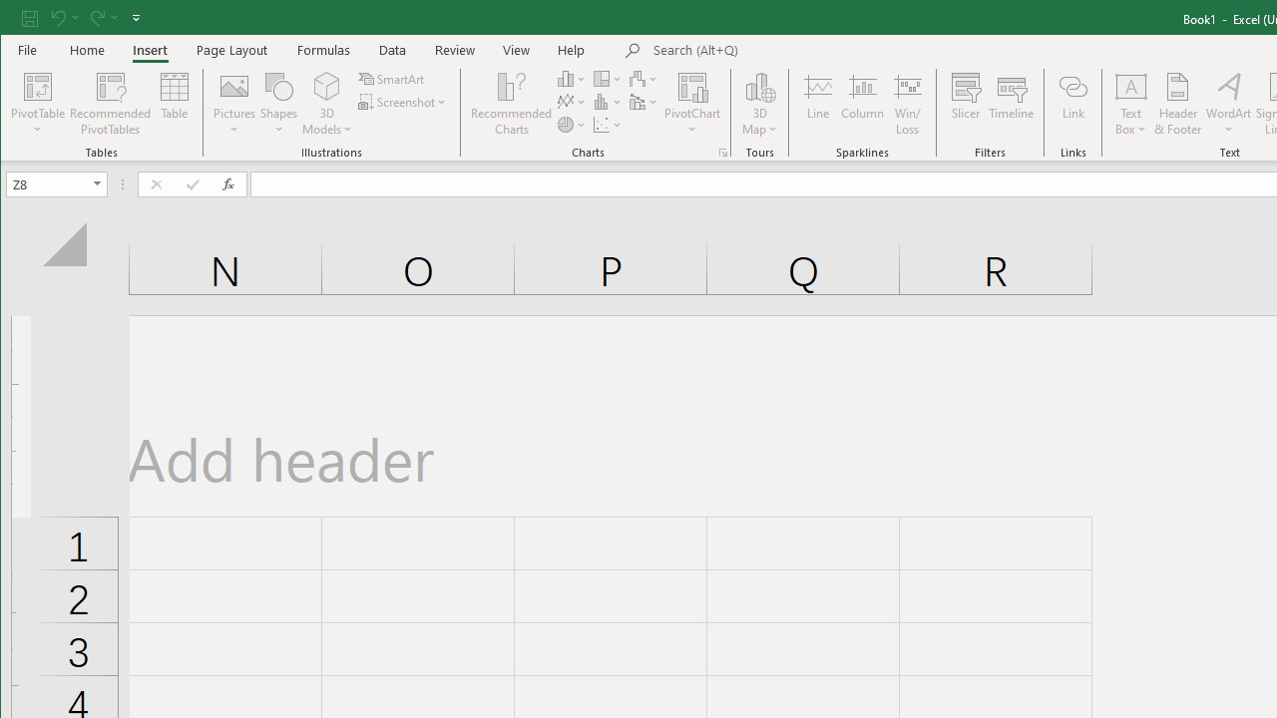  Describe the element at coordinates (234, 104) in the screenshot. I see `Pictures` at that location.